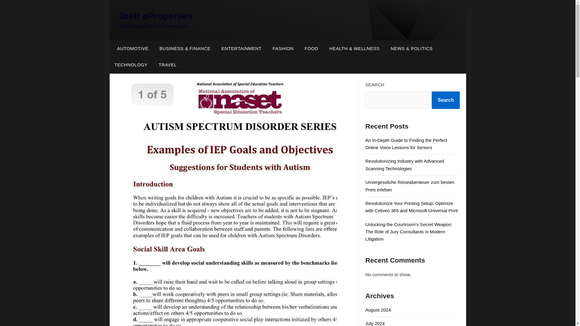  I want to click on FOOD, so click(311, 48).